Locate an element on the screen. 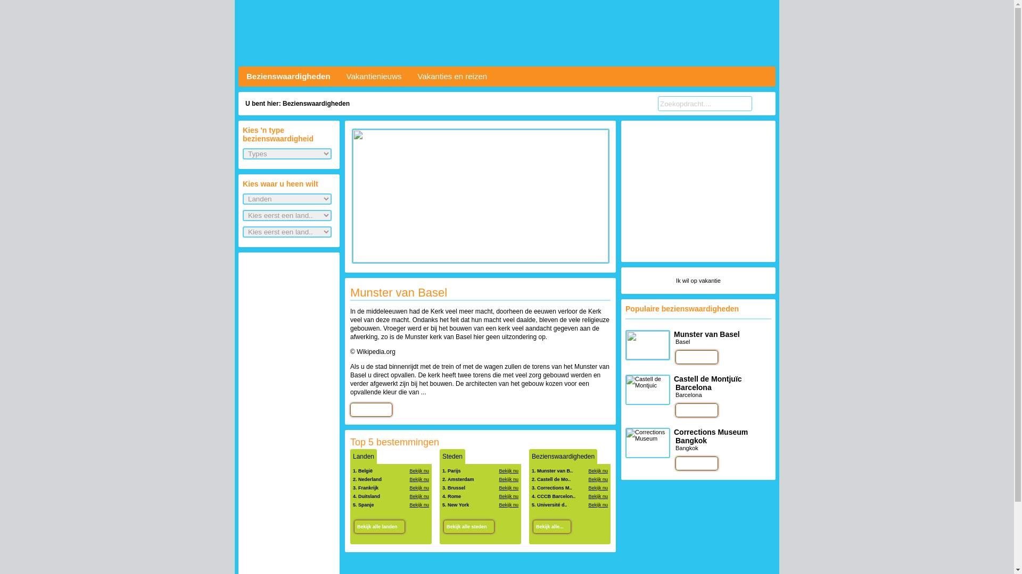 The height and width of the screenshot is (574, 1022). Munster van Basel is located at coordinates (707, 334).